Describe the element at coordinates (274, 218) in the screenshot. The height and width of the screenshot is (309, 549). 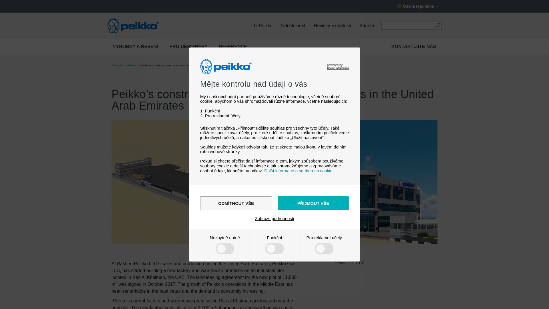
I see `Zobrazit podrobnosti` at that location.